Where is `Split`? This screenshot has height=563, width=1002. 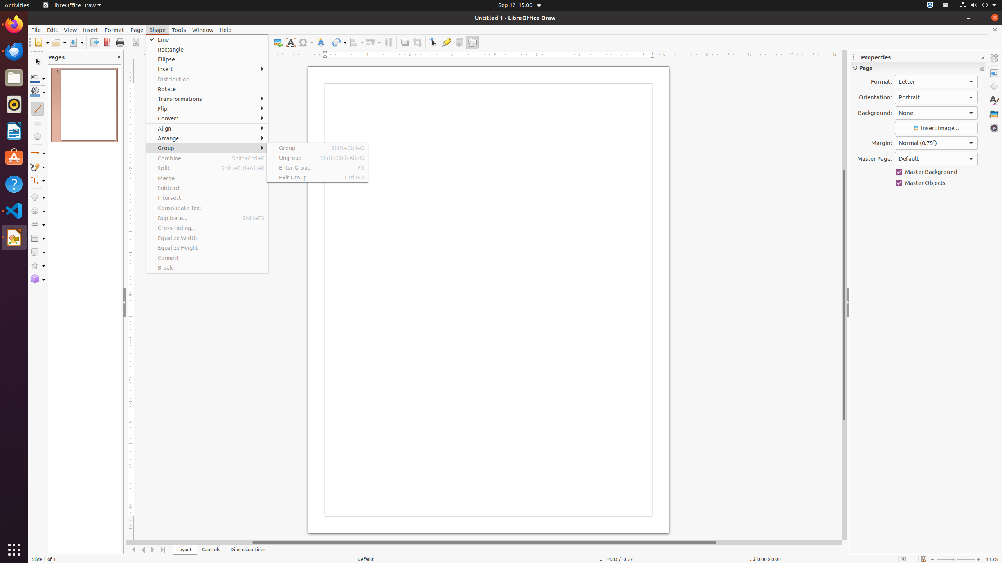 Split is located at coordinates (207, 168).